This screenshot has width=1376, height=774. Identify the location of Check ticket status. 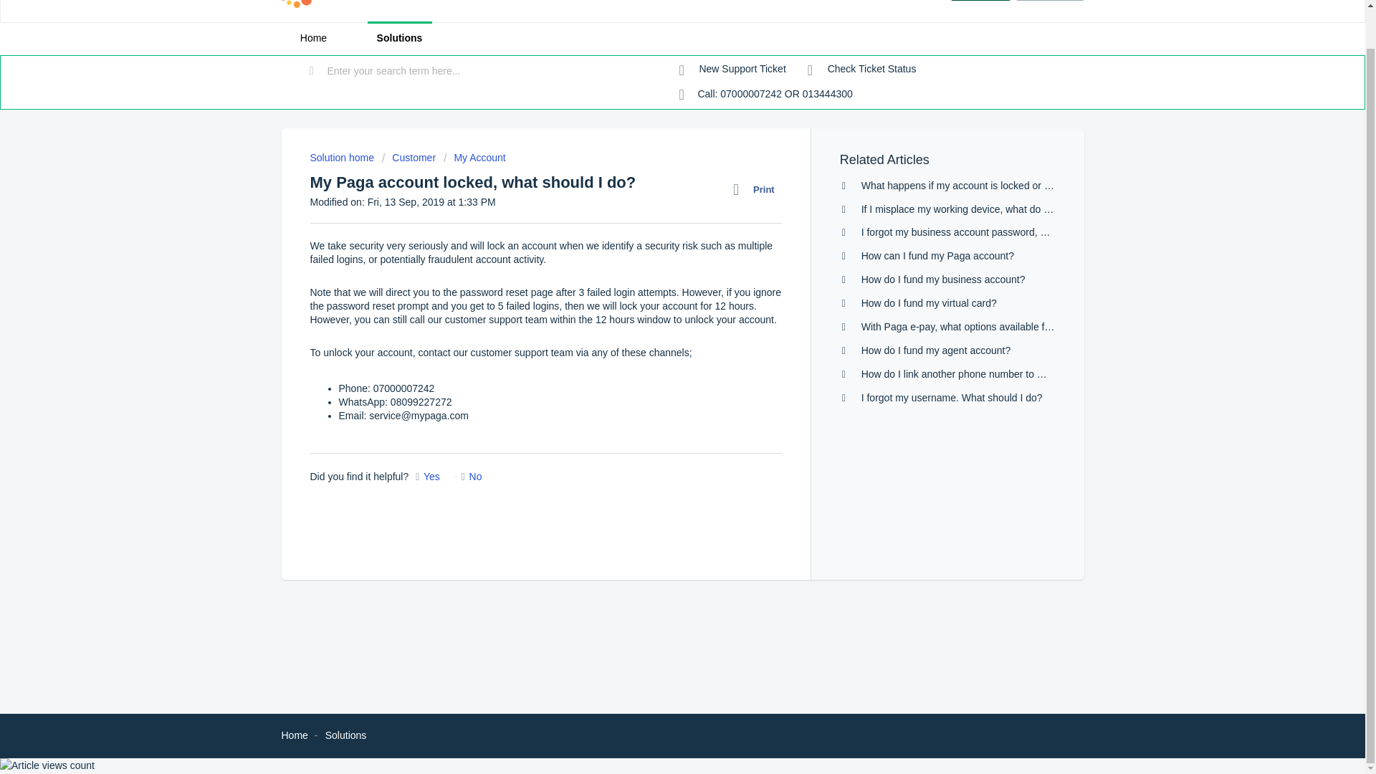
(861, 69).